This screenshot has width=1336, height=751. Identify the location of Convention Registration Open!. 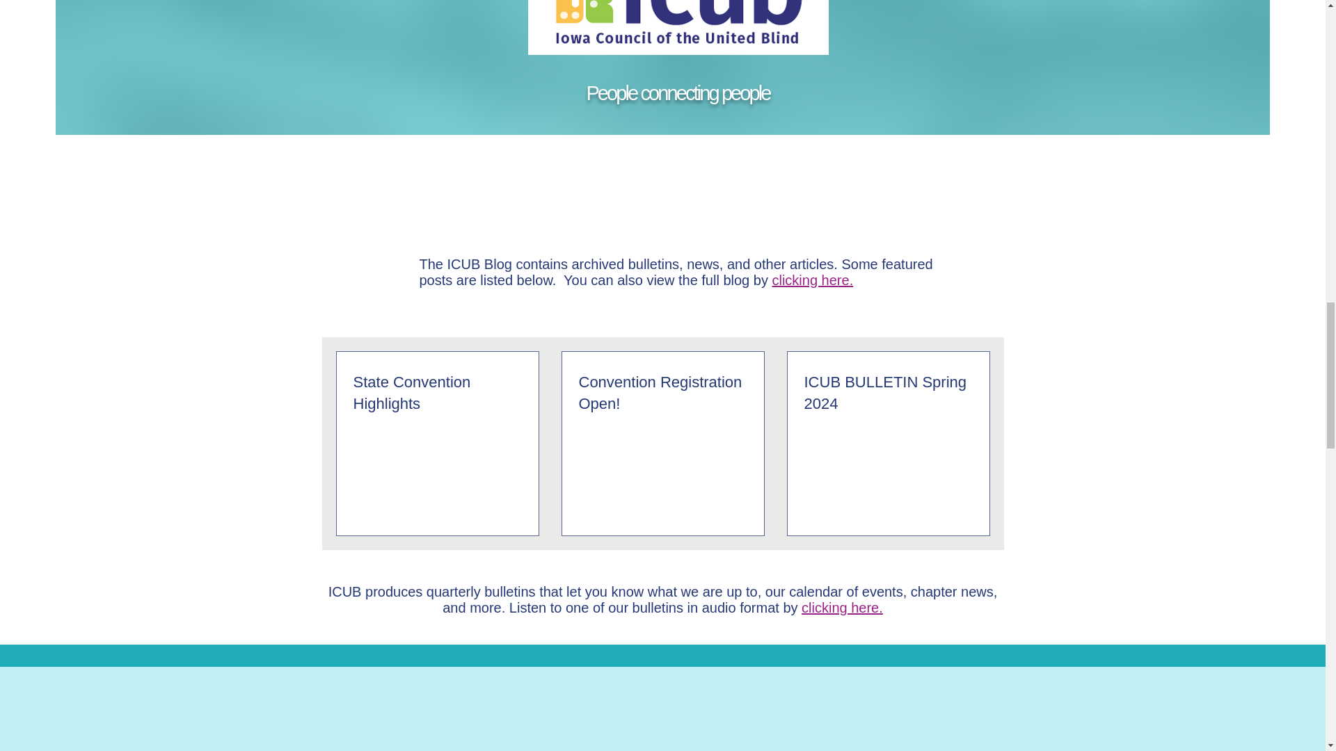
(662, 394).